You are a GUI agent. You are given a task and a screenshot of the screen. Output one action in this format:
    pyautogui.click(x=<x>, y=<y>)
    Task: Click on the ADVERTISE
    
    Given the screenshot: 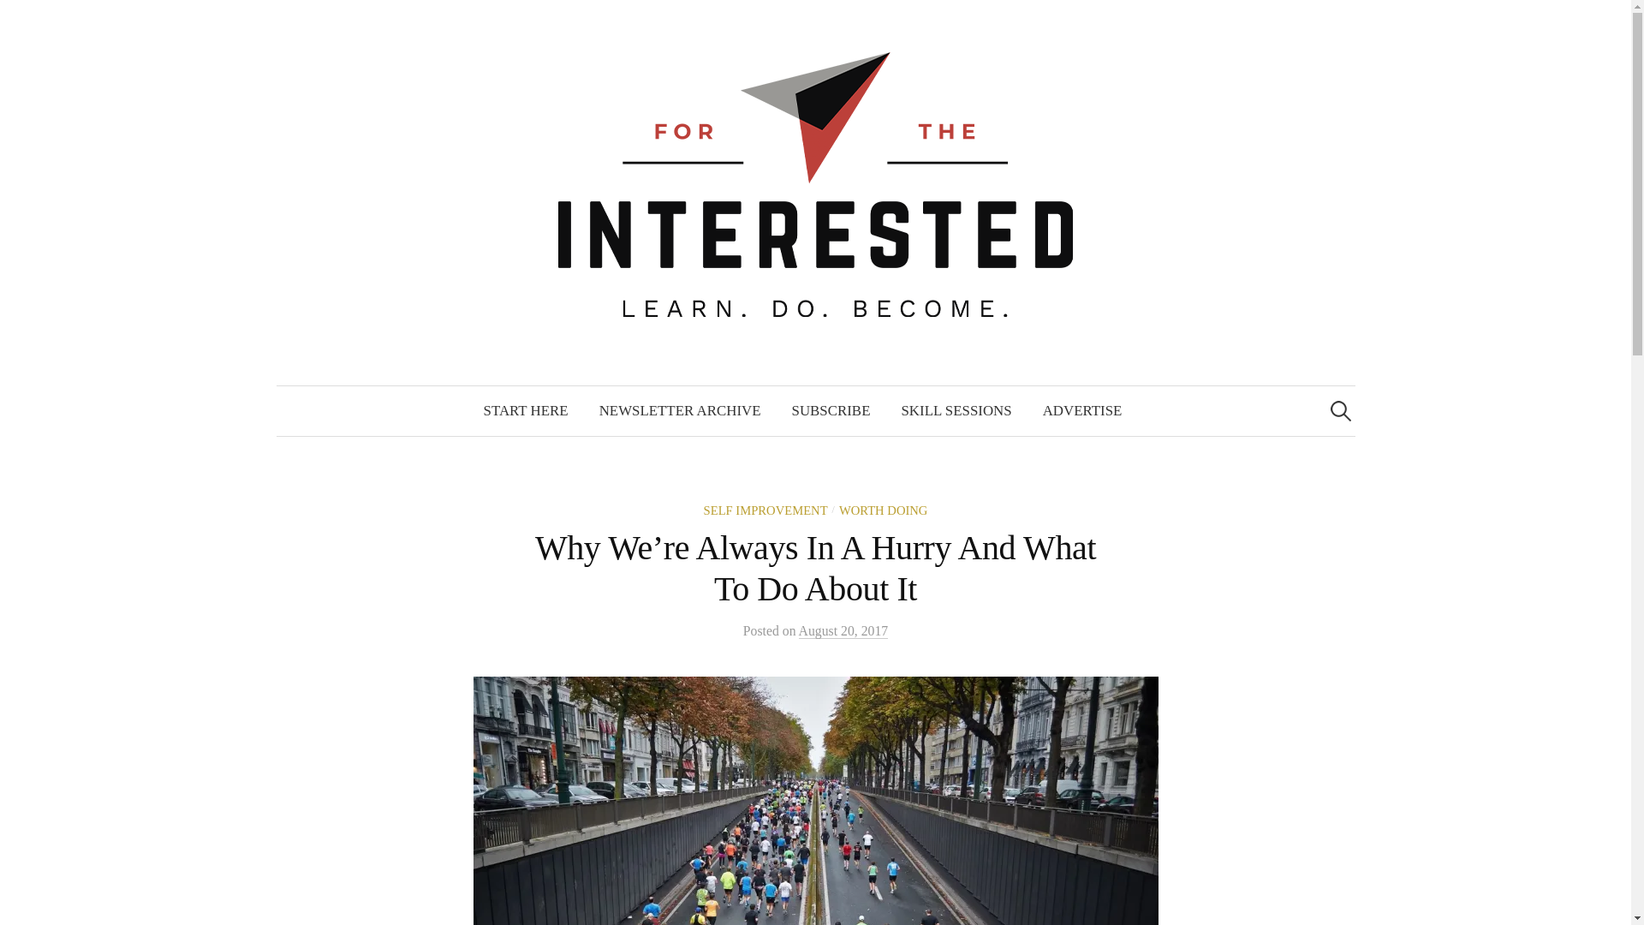 What is the action you would take?
    pyautogui.click(x=1082, y=411)
    